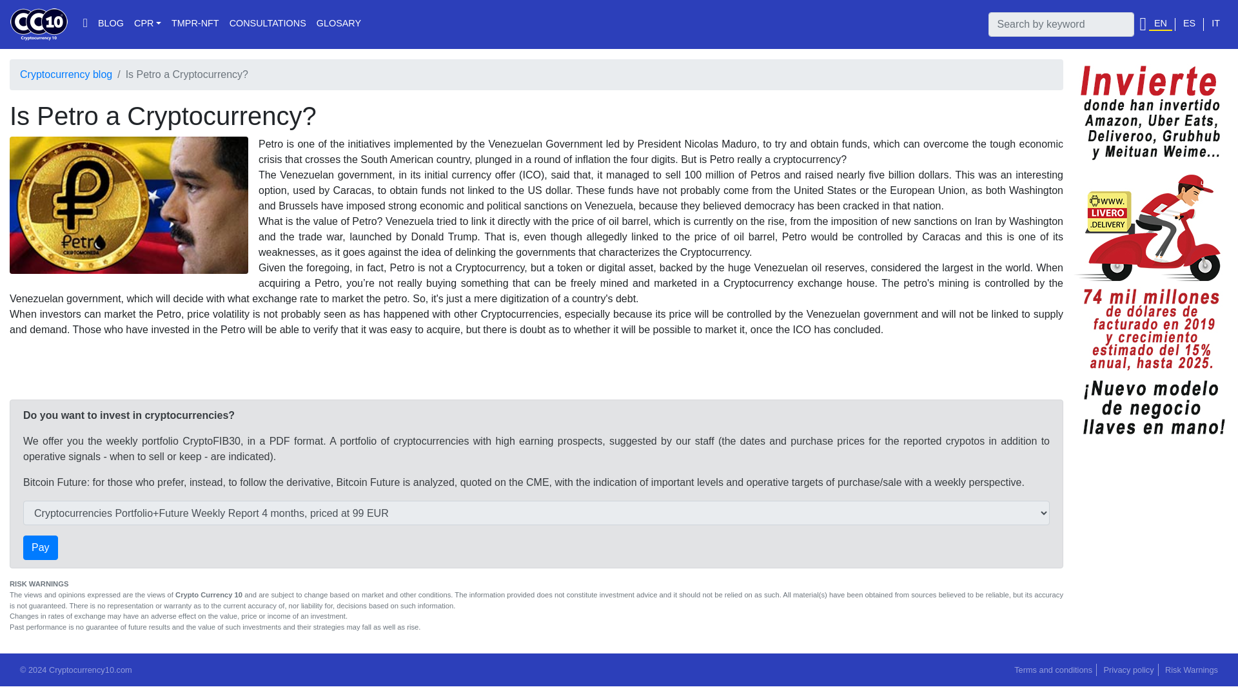  What do you see at coordinates (1161, 24) in the screenshot?
I see `EN` at bounding box center [1161, 24].